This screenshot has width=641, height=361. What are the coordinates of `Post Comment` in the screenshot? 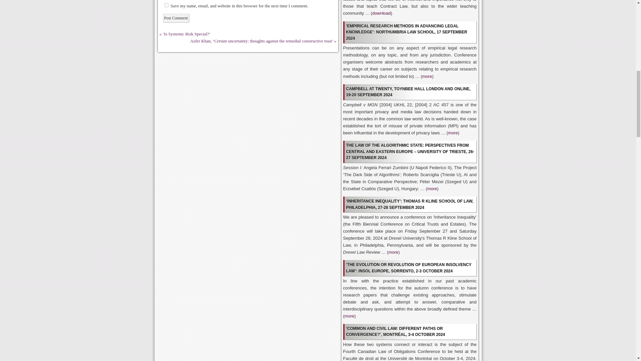 It's located at (176, 18).